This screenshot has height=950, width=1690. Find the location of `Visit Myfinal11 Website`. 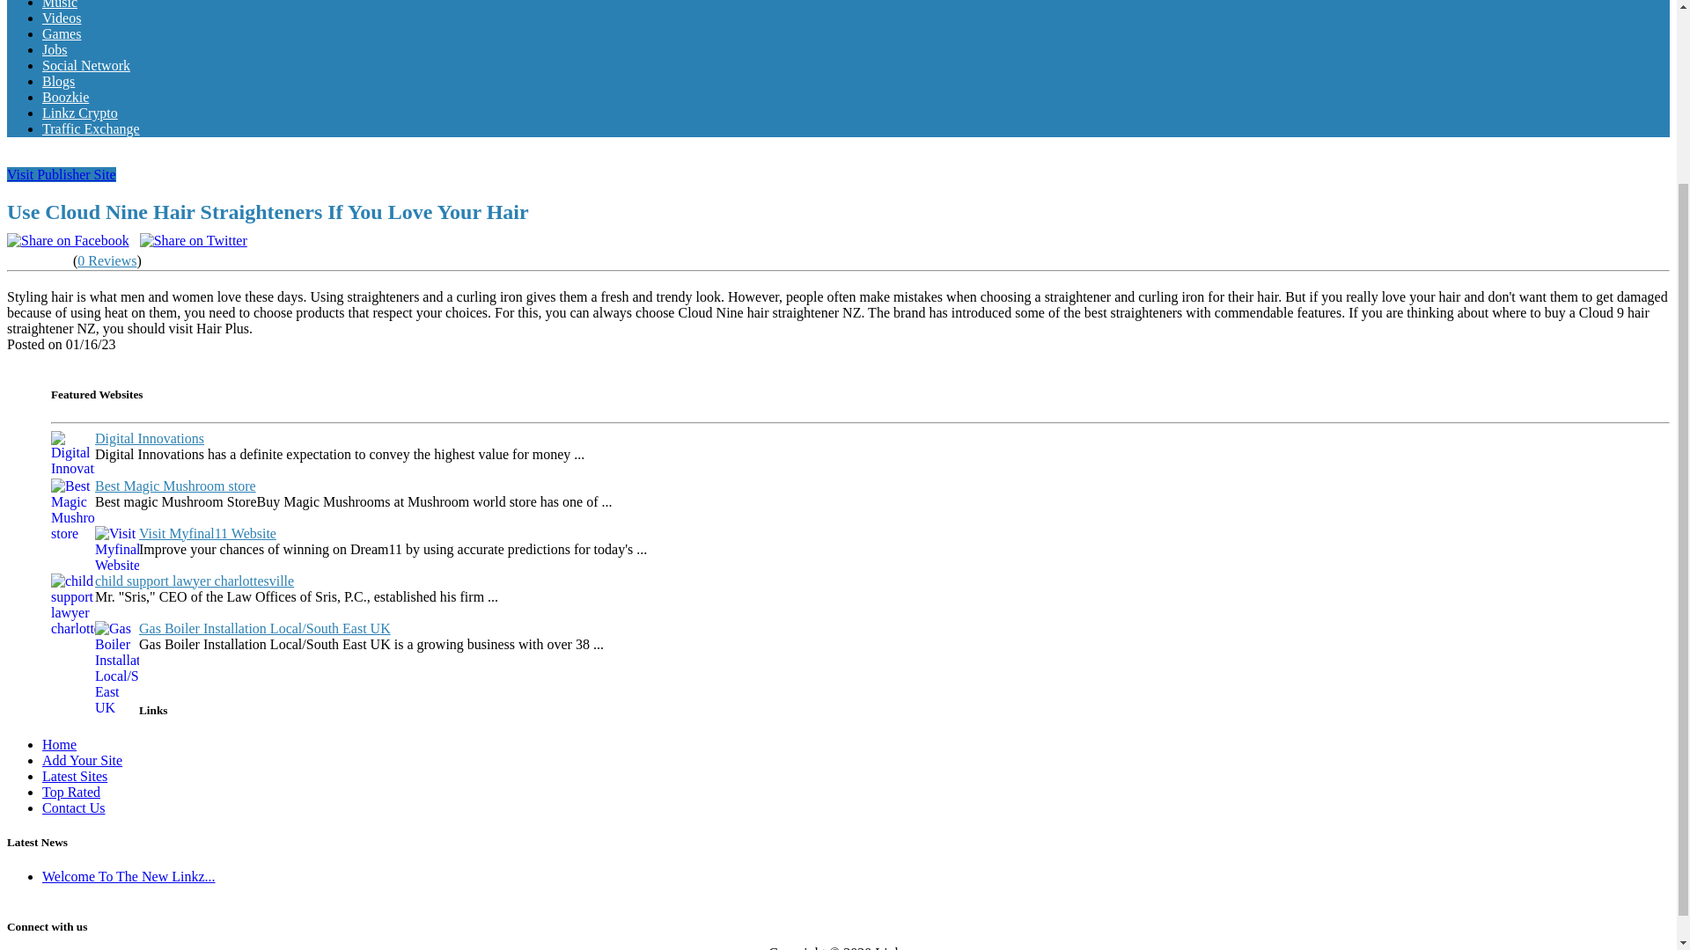

Visit Myfinal11 Website is located at coordinates (208, 533).